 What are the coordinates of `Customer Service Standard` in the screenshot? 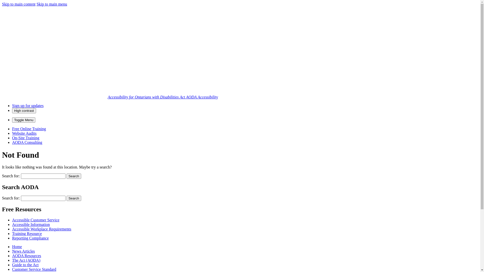 It's located at (34, 269).